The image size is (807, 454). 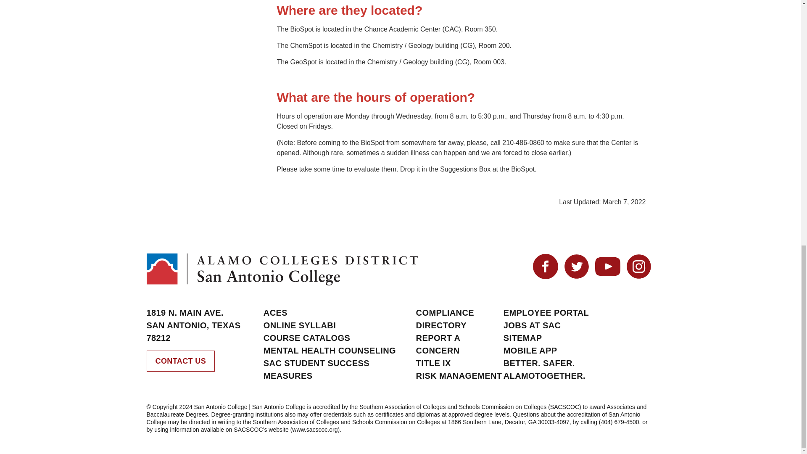 What do you see at coordinates (530, 350) in the screenshot?
I see `Mobile App` at bounding box center [530, 350].